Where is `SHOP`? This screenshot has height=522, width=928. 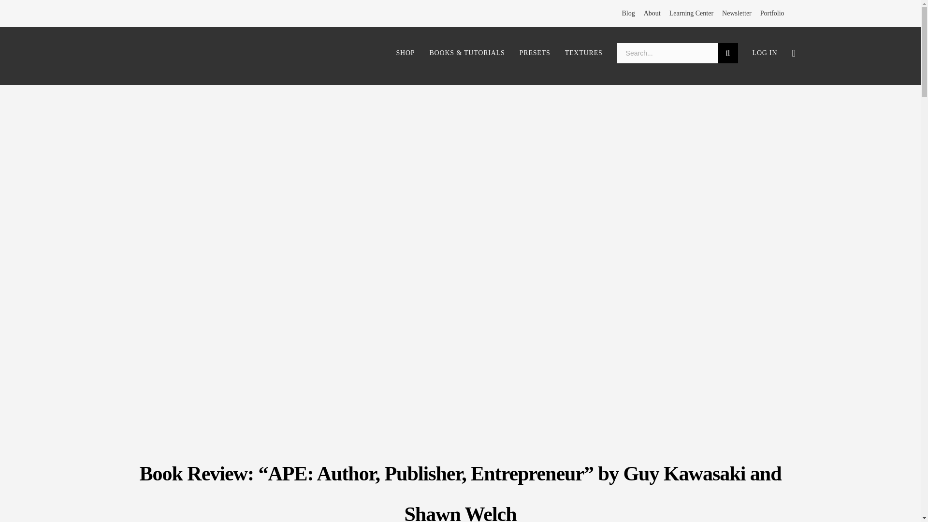 SHOP is located at coordinates (405, 54).